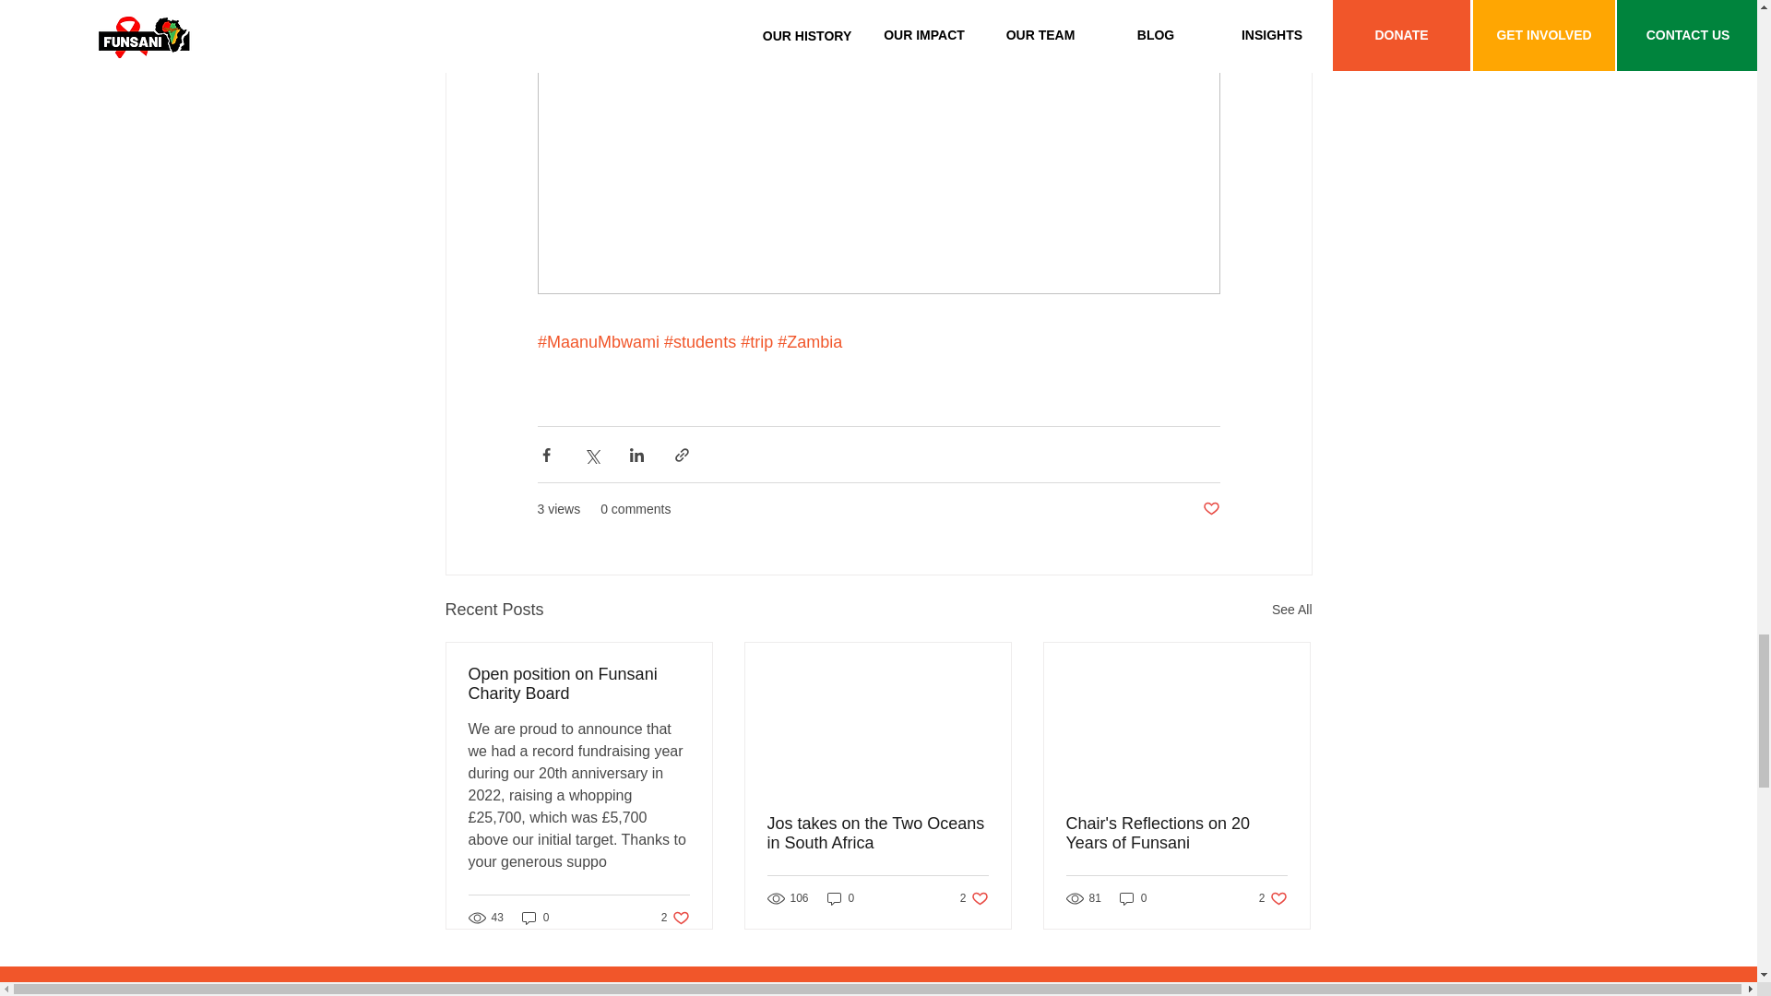 The width and height of the screenshot is (1771, 996). What do you see at coordinates (675, 919) in the screenshot?
I see `0` at bounding box center [675, 919].